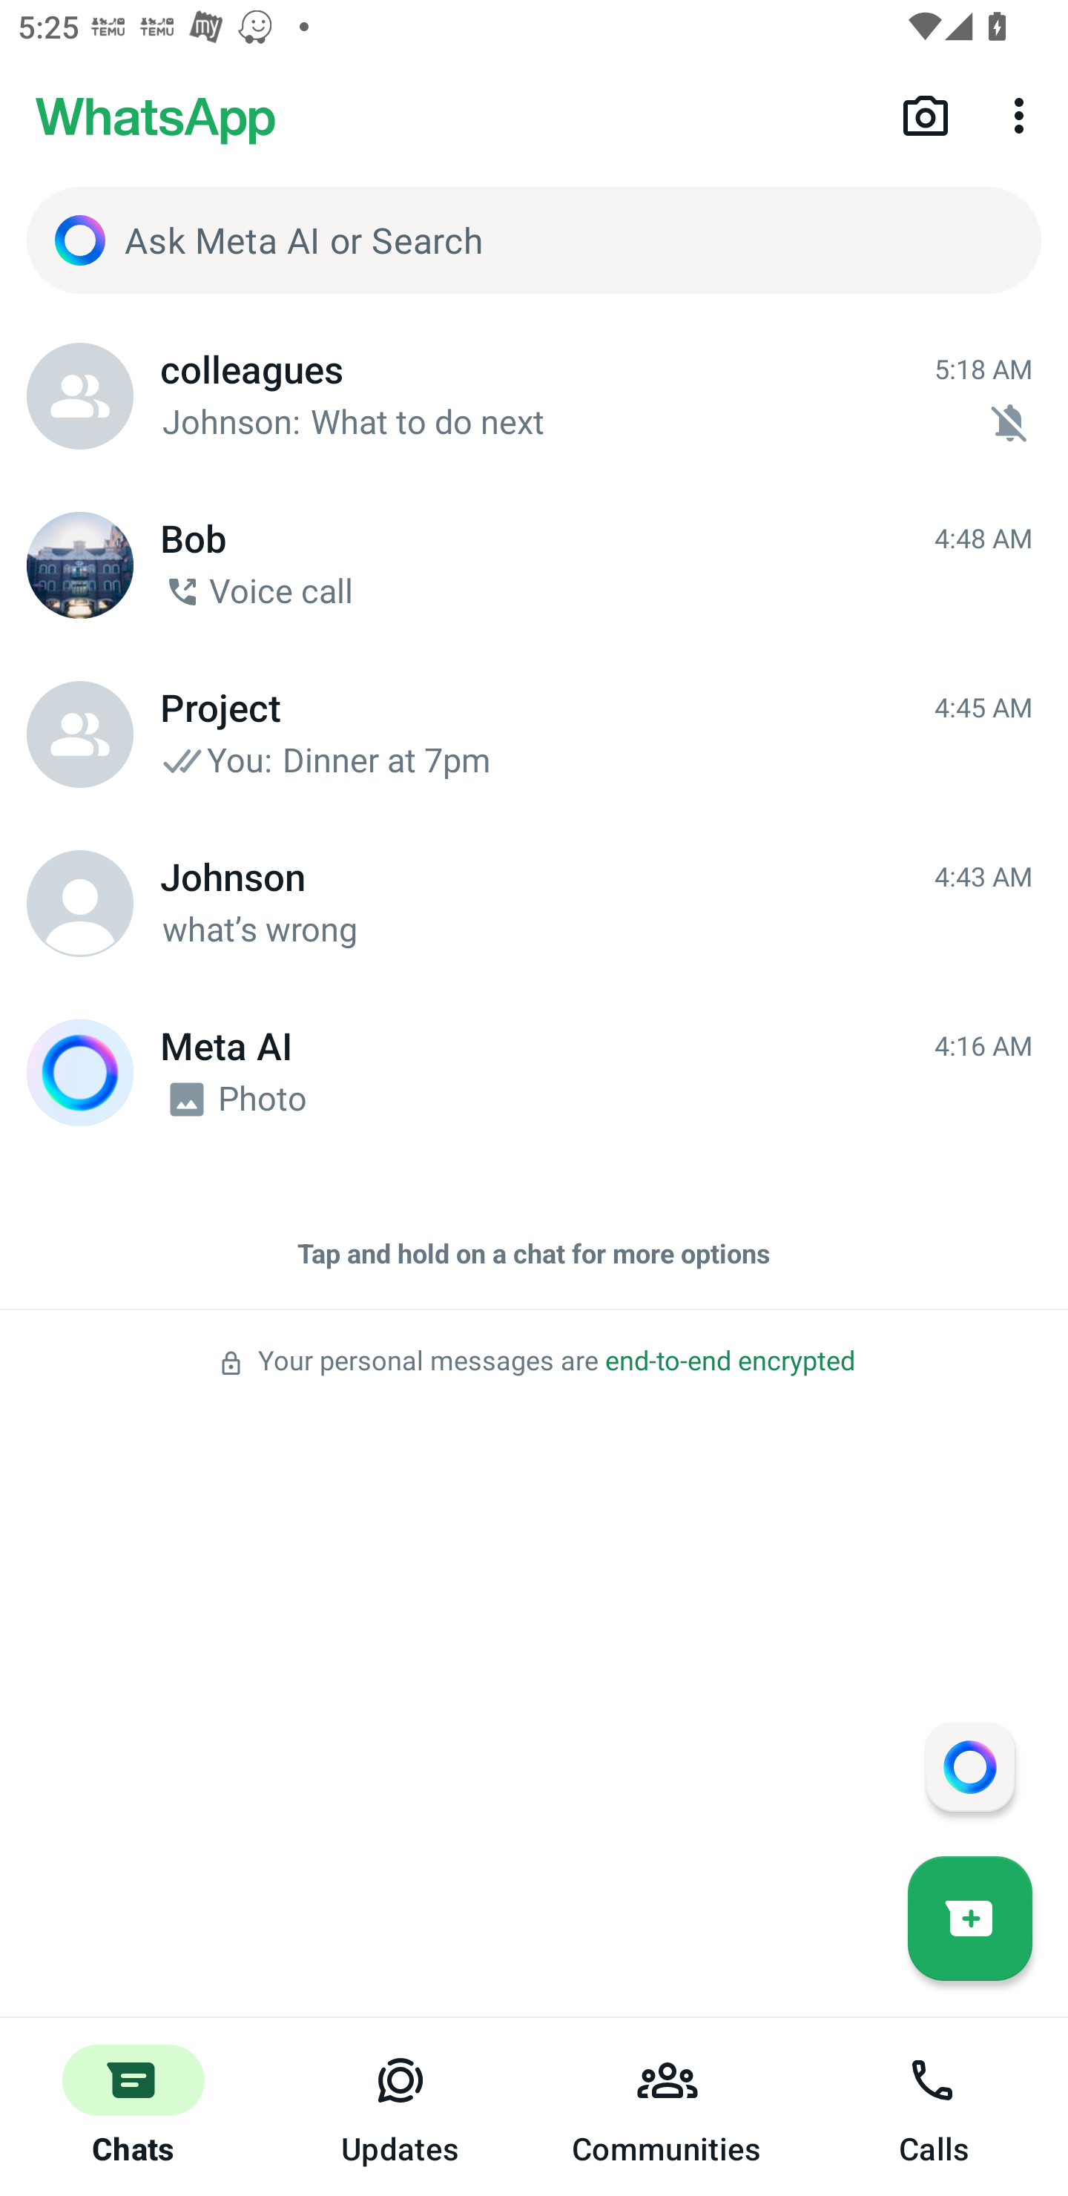 The width and height of the screenshot is (1068, 2196). What do you see at coordinates (969, 1766) in the screenshot?
I see `Message your assistant` at bounding box center [969, 1766].